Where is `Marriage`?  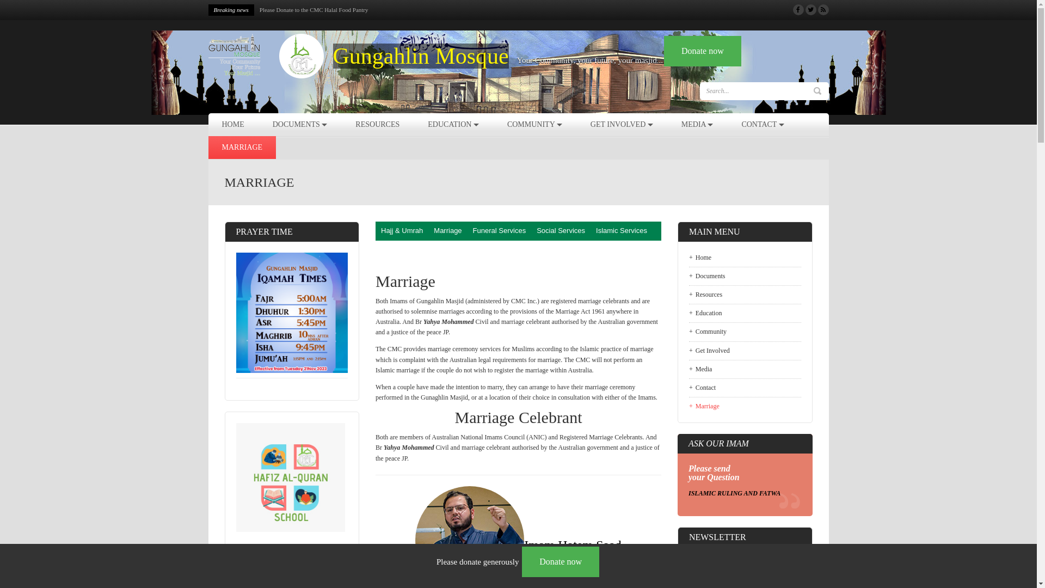 Marriage is located at coordinates (447, 231).